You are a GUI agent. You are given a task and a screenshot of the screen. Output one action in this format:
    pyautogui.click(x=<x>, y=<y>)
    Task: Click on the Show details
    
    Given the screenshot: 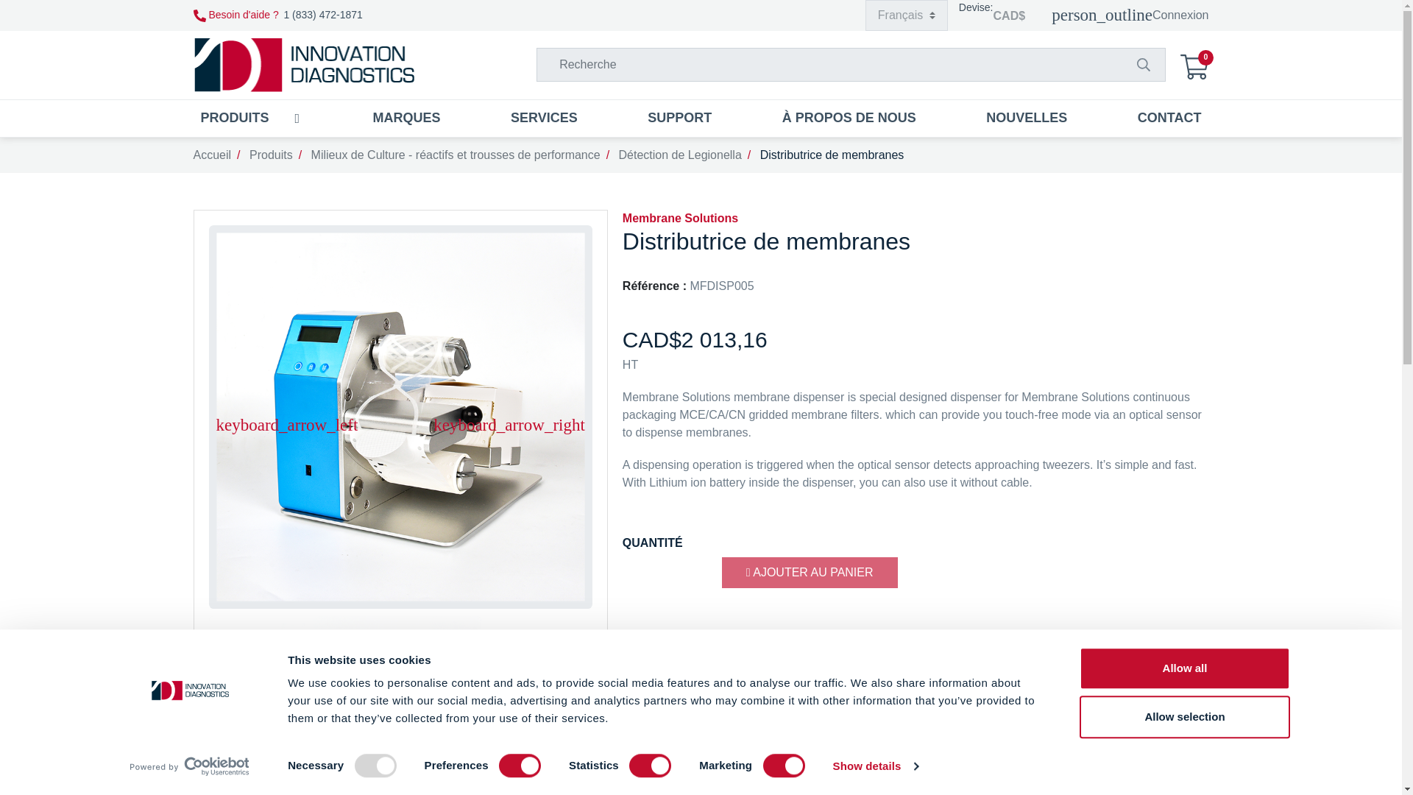 What is the action you would take?
    pyautogui.click(x=874, y=766)
    